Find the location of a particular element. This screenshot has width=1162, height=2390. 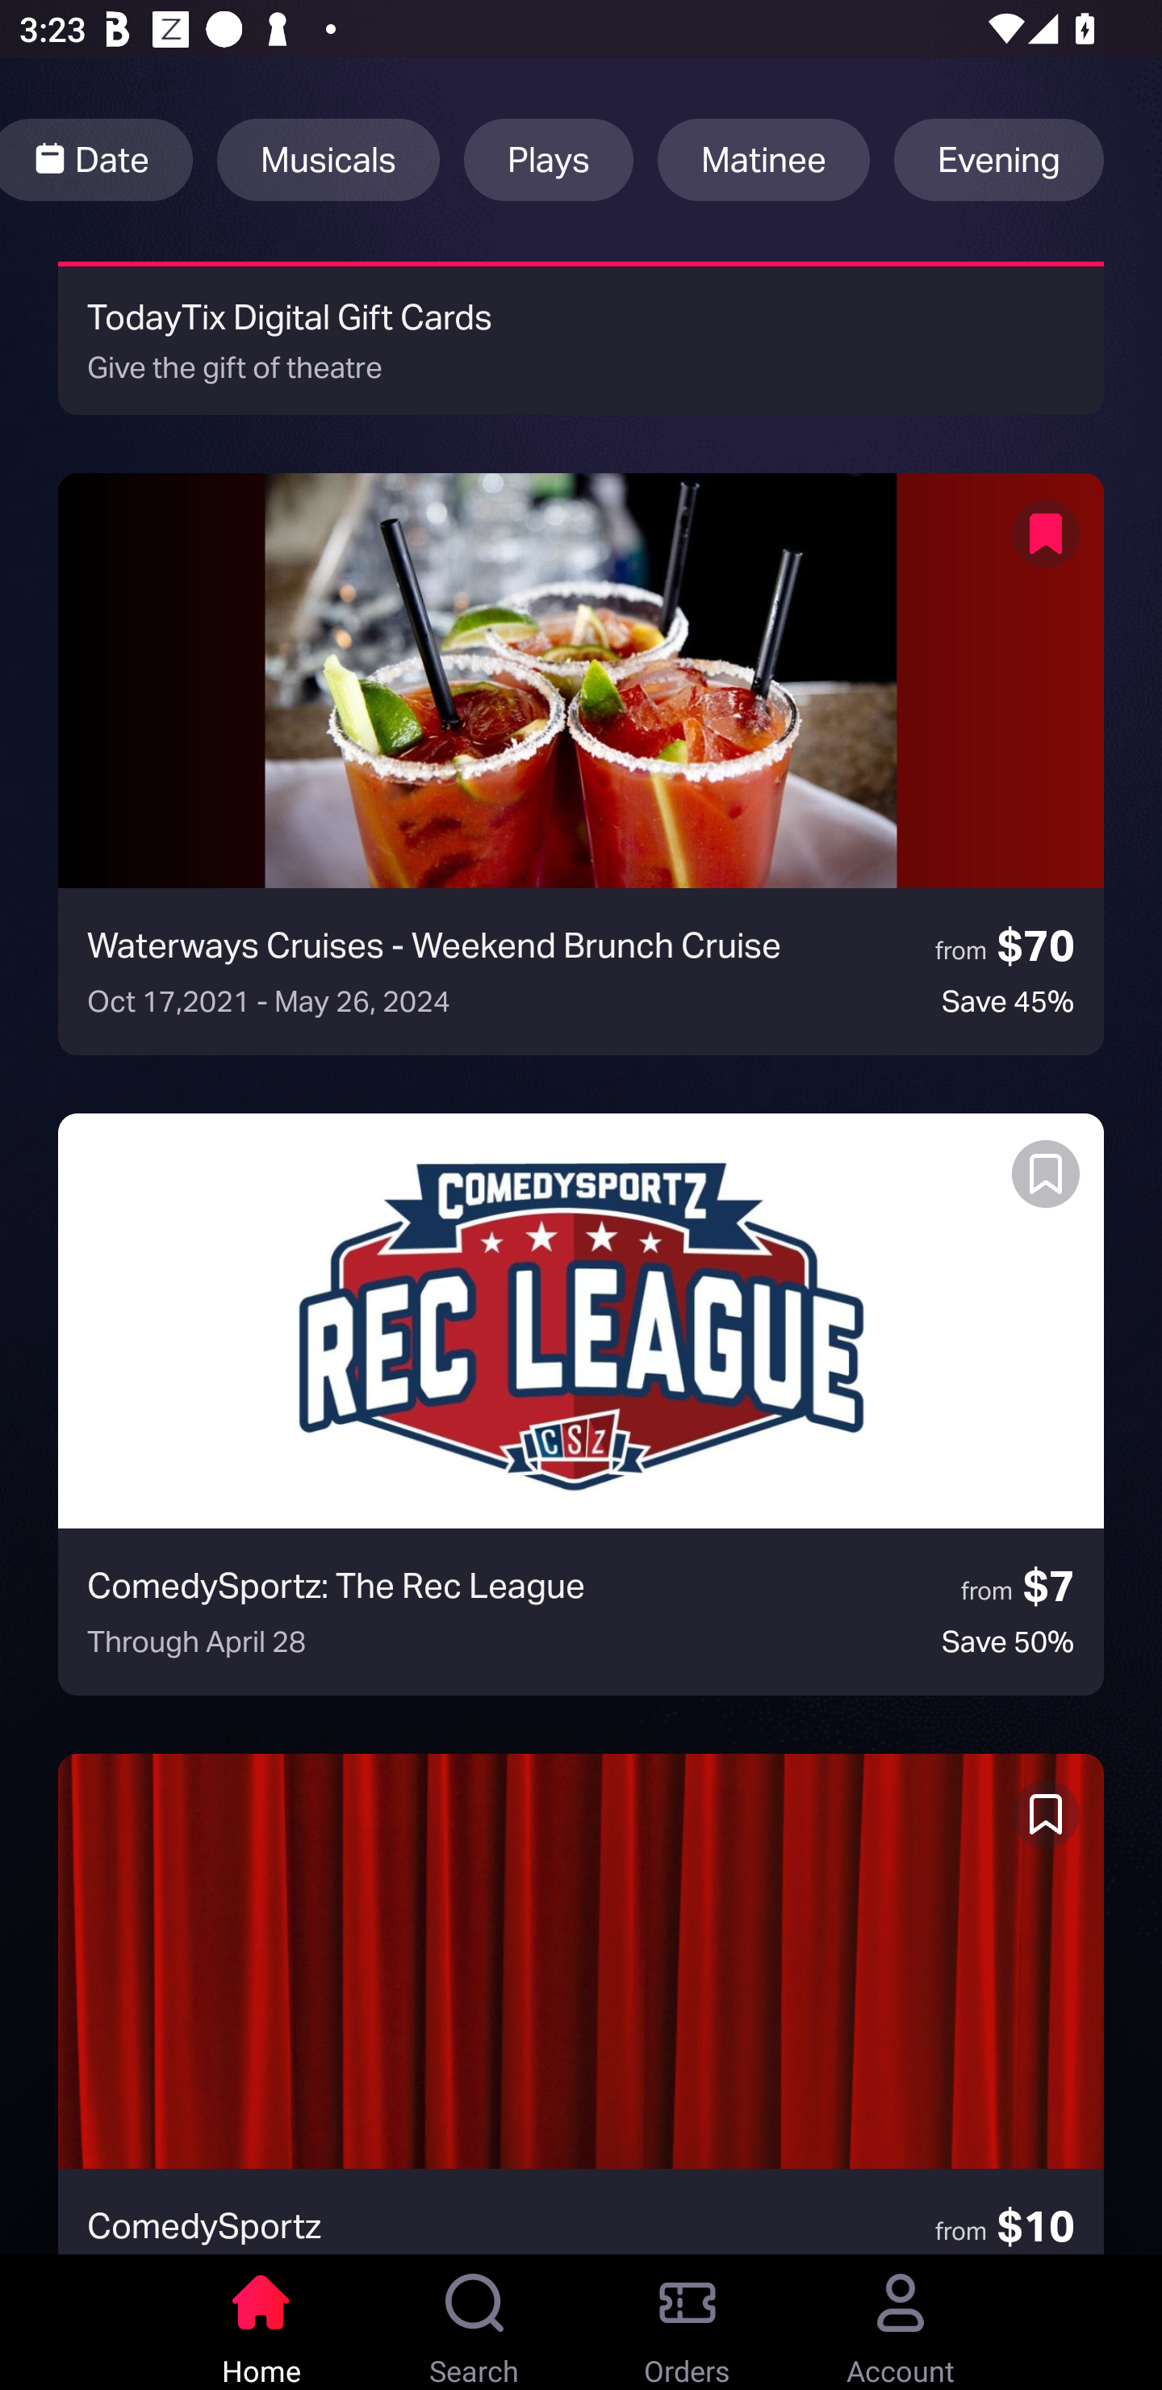

Musicals is located at coordinates (328, 160).